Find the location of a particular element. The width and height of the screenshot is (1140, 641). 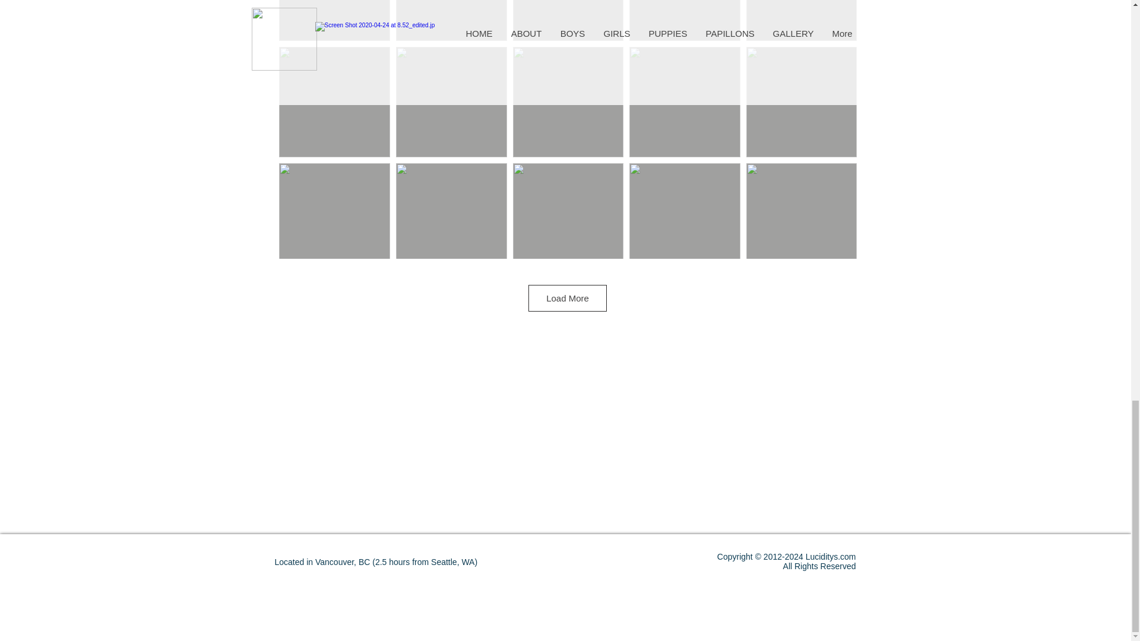

Load More is located at coordinates (568, 298).